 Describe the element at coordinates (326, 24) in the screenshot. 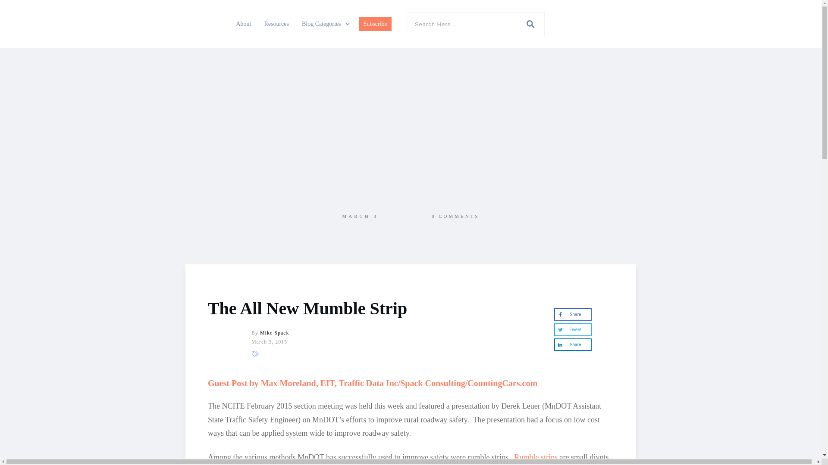

I see `Blog Categories` at that location.